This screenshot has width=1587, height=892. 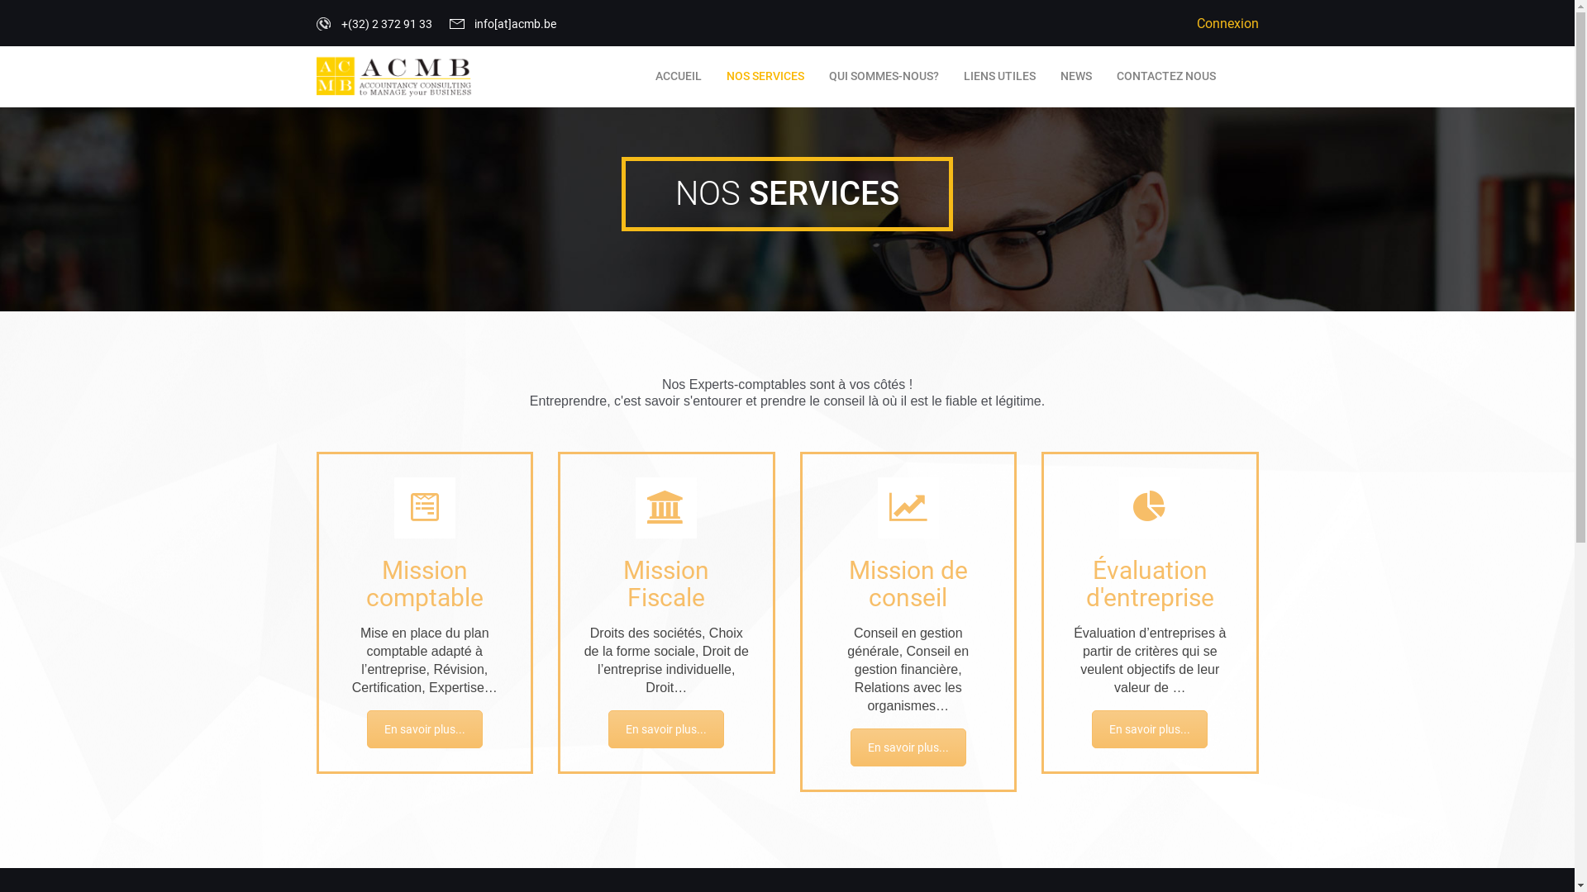 I want to click on ACMB, so click(x=599, y=824).